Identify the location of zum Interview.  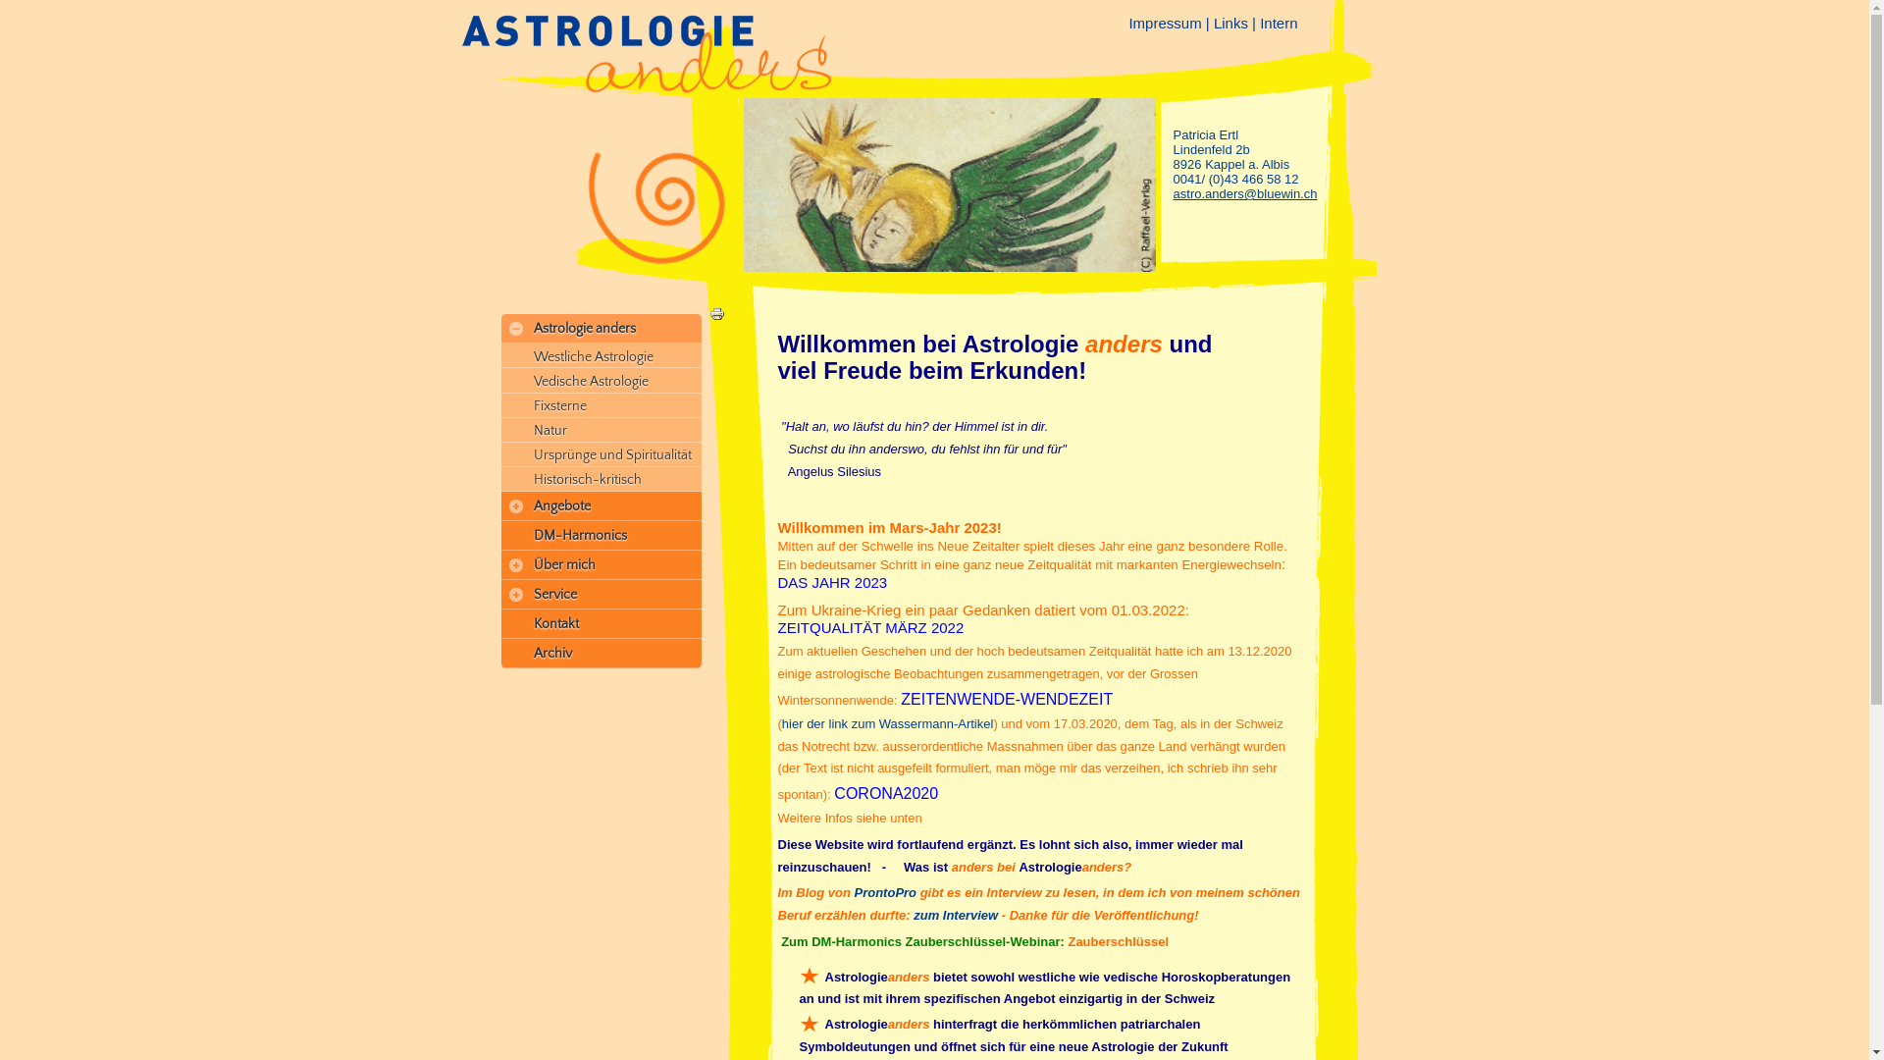
(956, 915).